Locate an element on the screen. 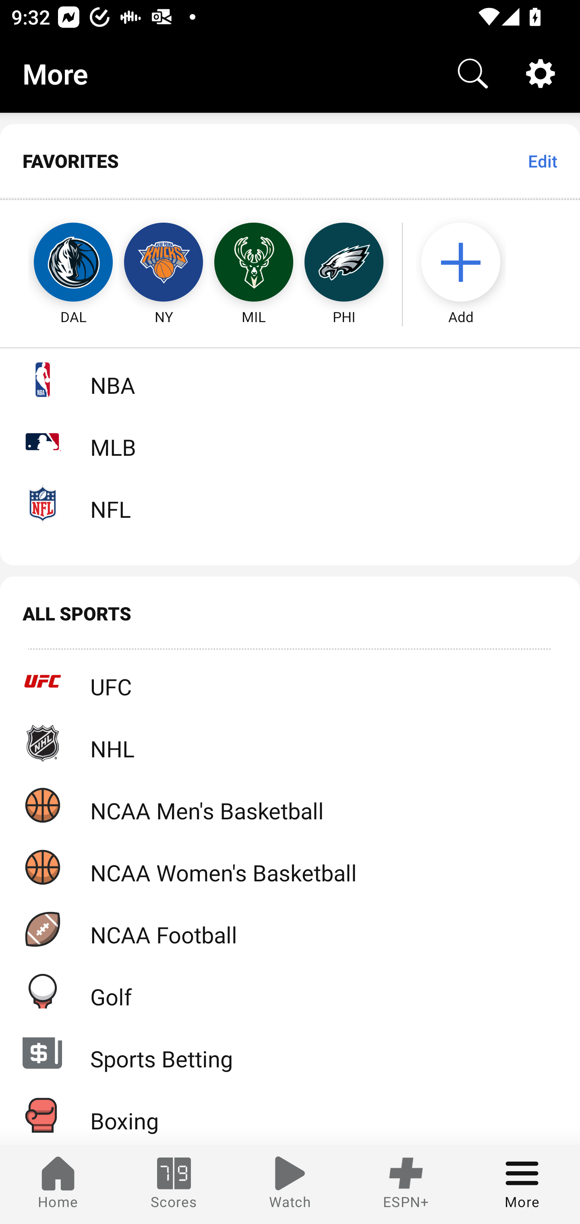 Image resolution: width=580 pixels, height=1224 pixels. UFC is located at coordinates (290, 681).